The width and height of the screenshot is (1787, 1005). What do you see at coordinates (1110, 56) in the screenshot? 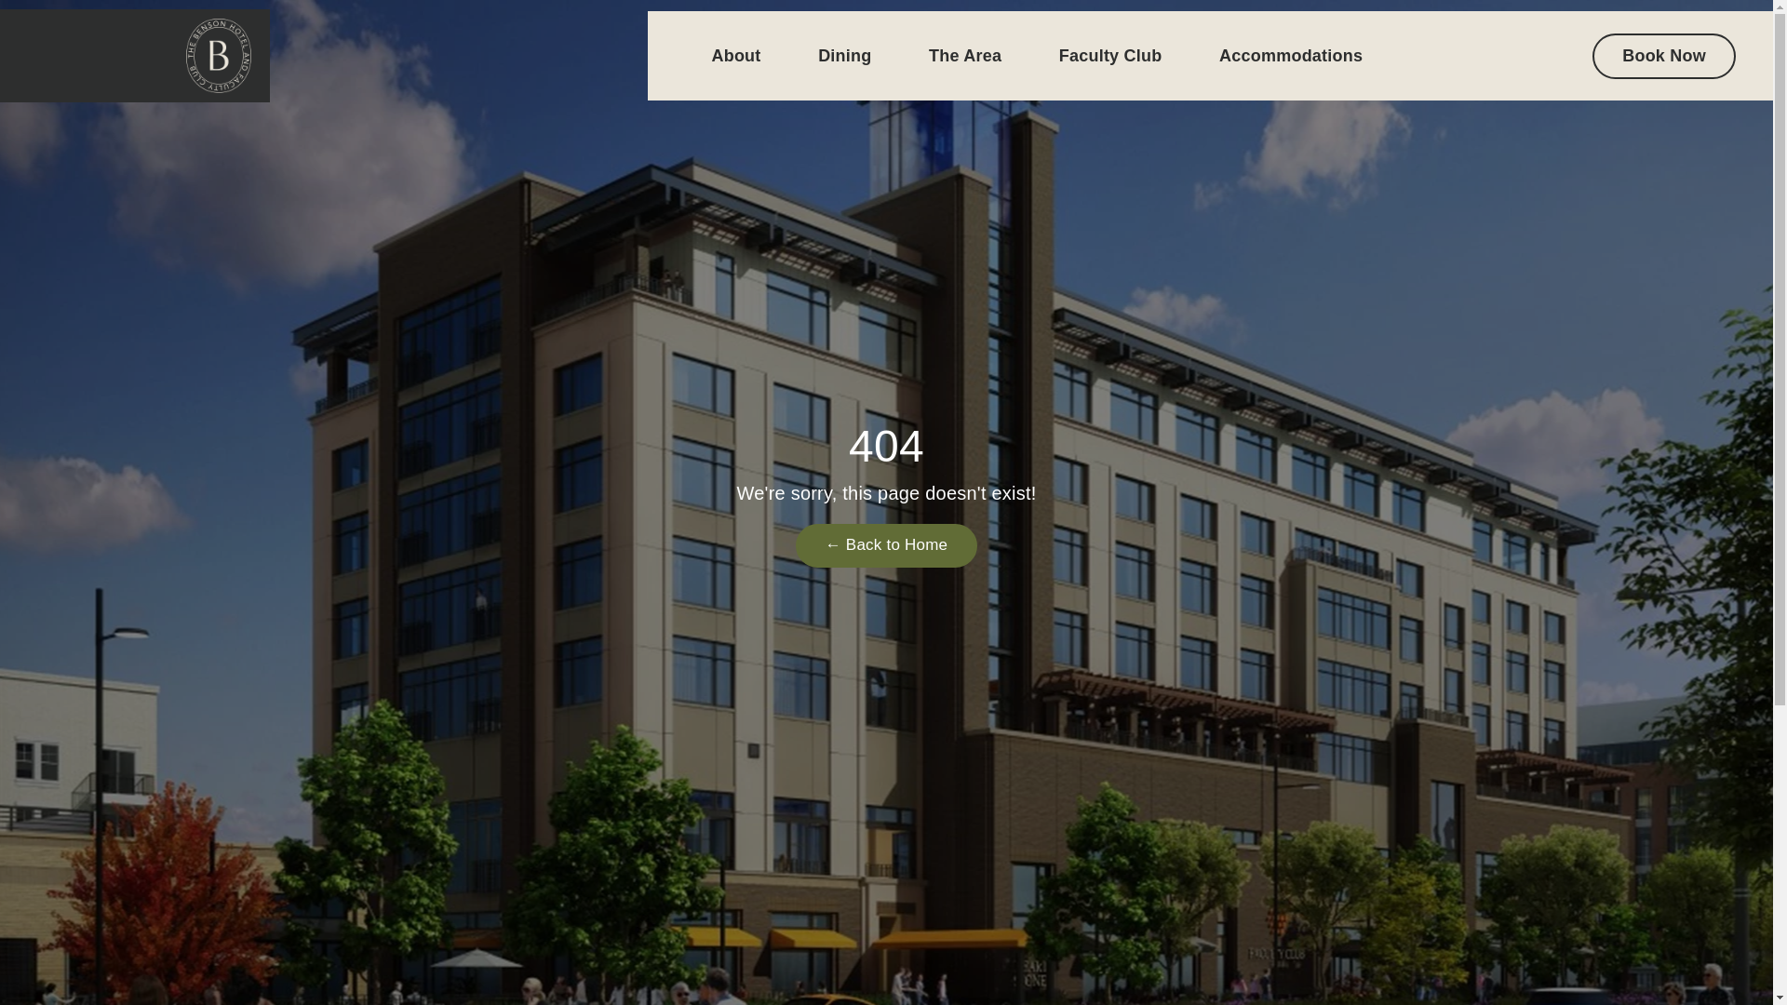
I see `Faculty Club` at bounding box center [1110, 56].